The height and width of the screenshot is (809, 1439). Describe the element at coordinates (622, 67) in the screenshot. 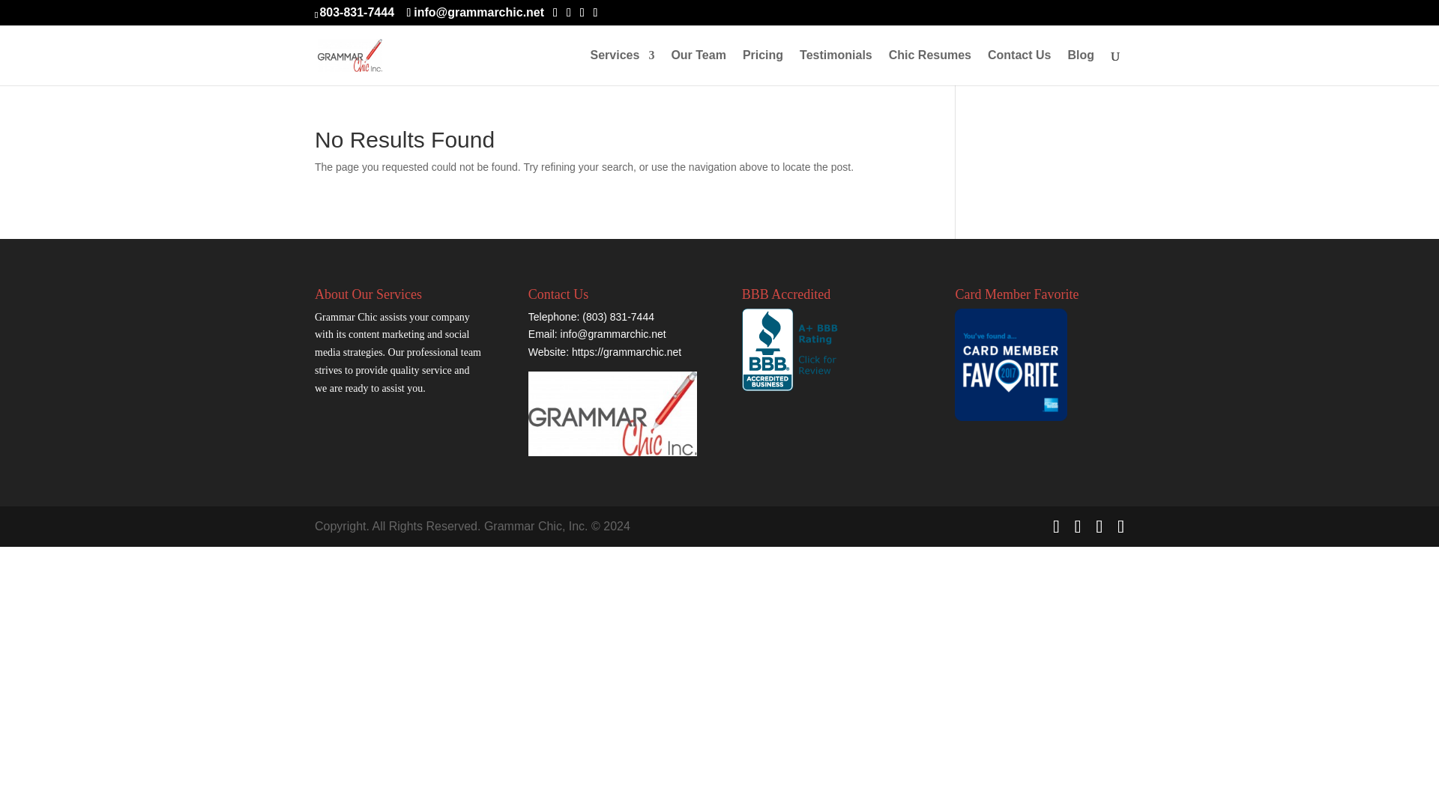

I see `Services` at that location.